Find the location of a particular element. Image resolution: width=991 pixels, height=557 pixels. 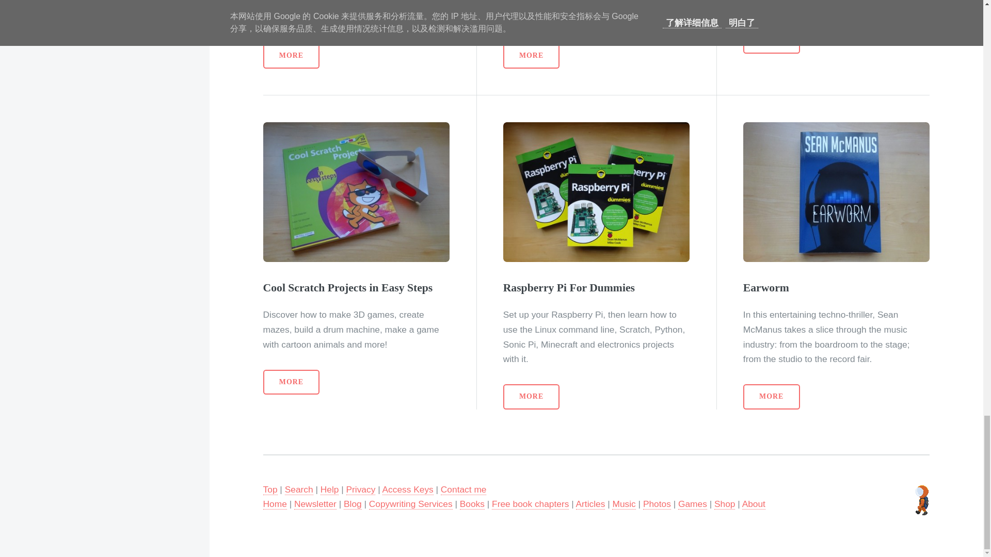

More about 100 Top Tips: Microsoft Excel is located at coordinates (292, 56).